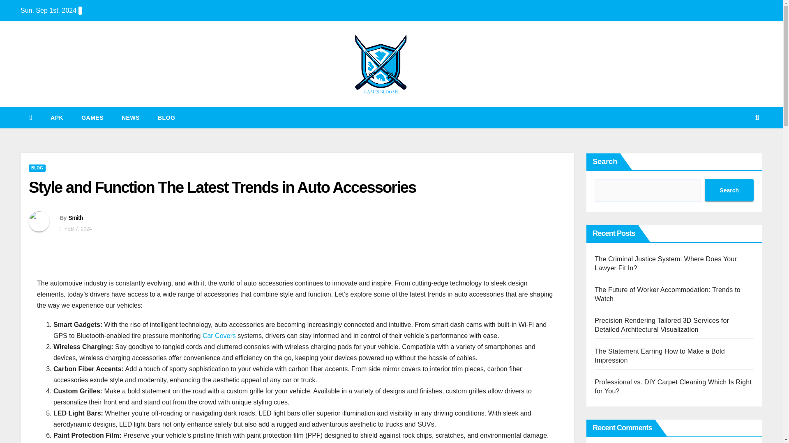 The width and height of the screenshot is (789, 443). What do you see at coordinates (166, 118) in the screenshot?
I see `BLOG` at bounding box center [166, 118].